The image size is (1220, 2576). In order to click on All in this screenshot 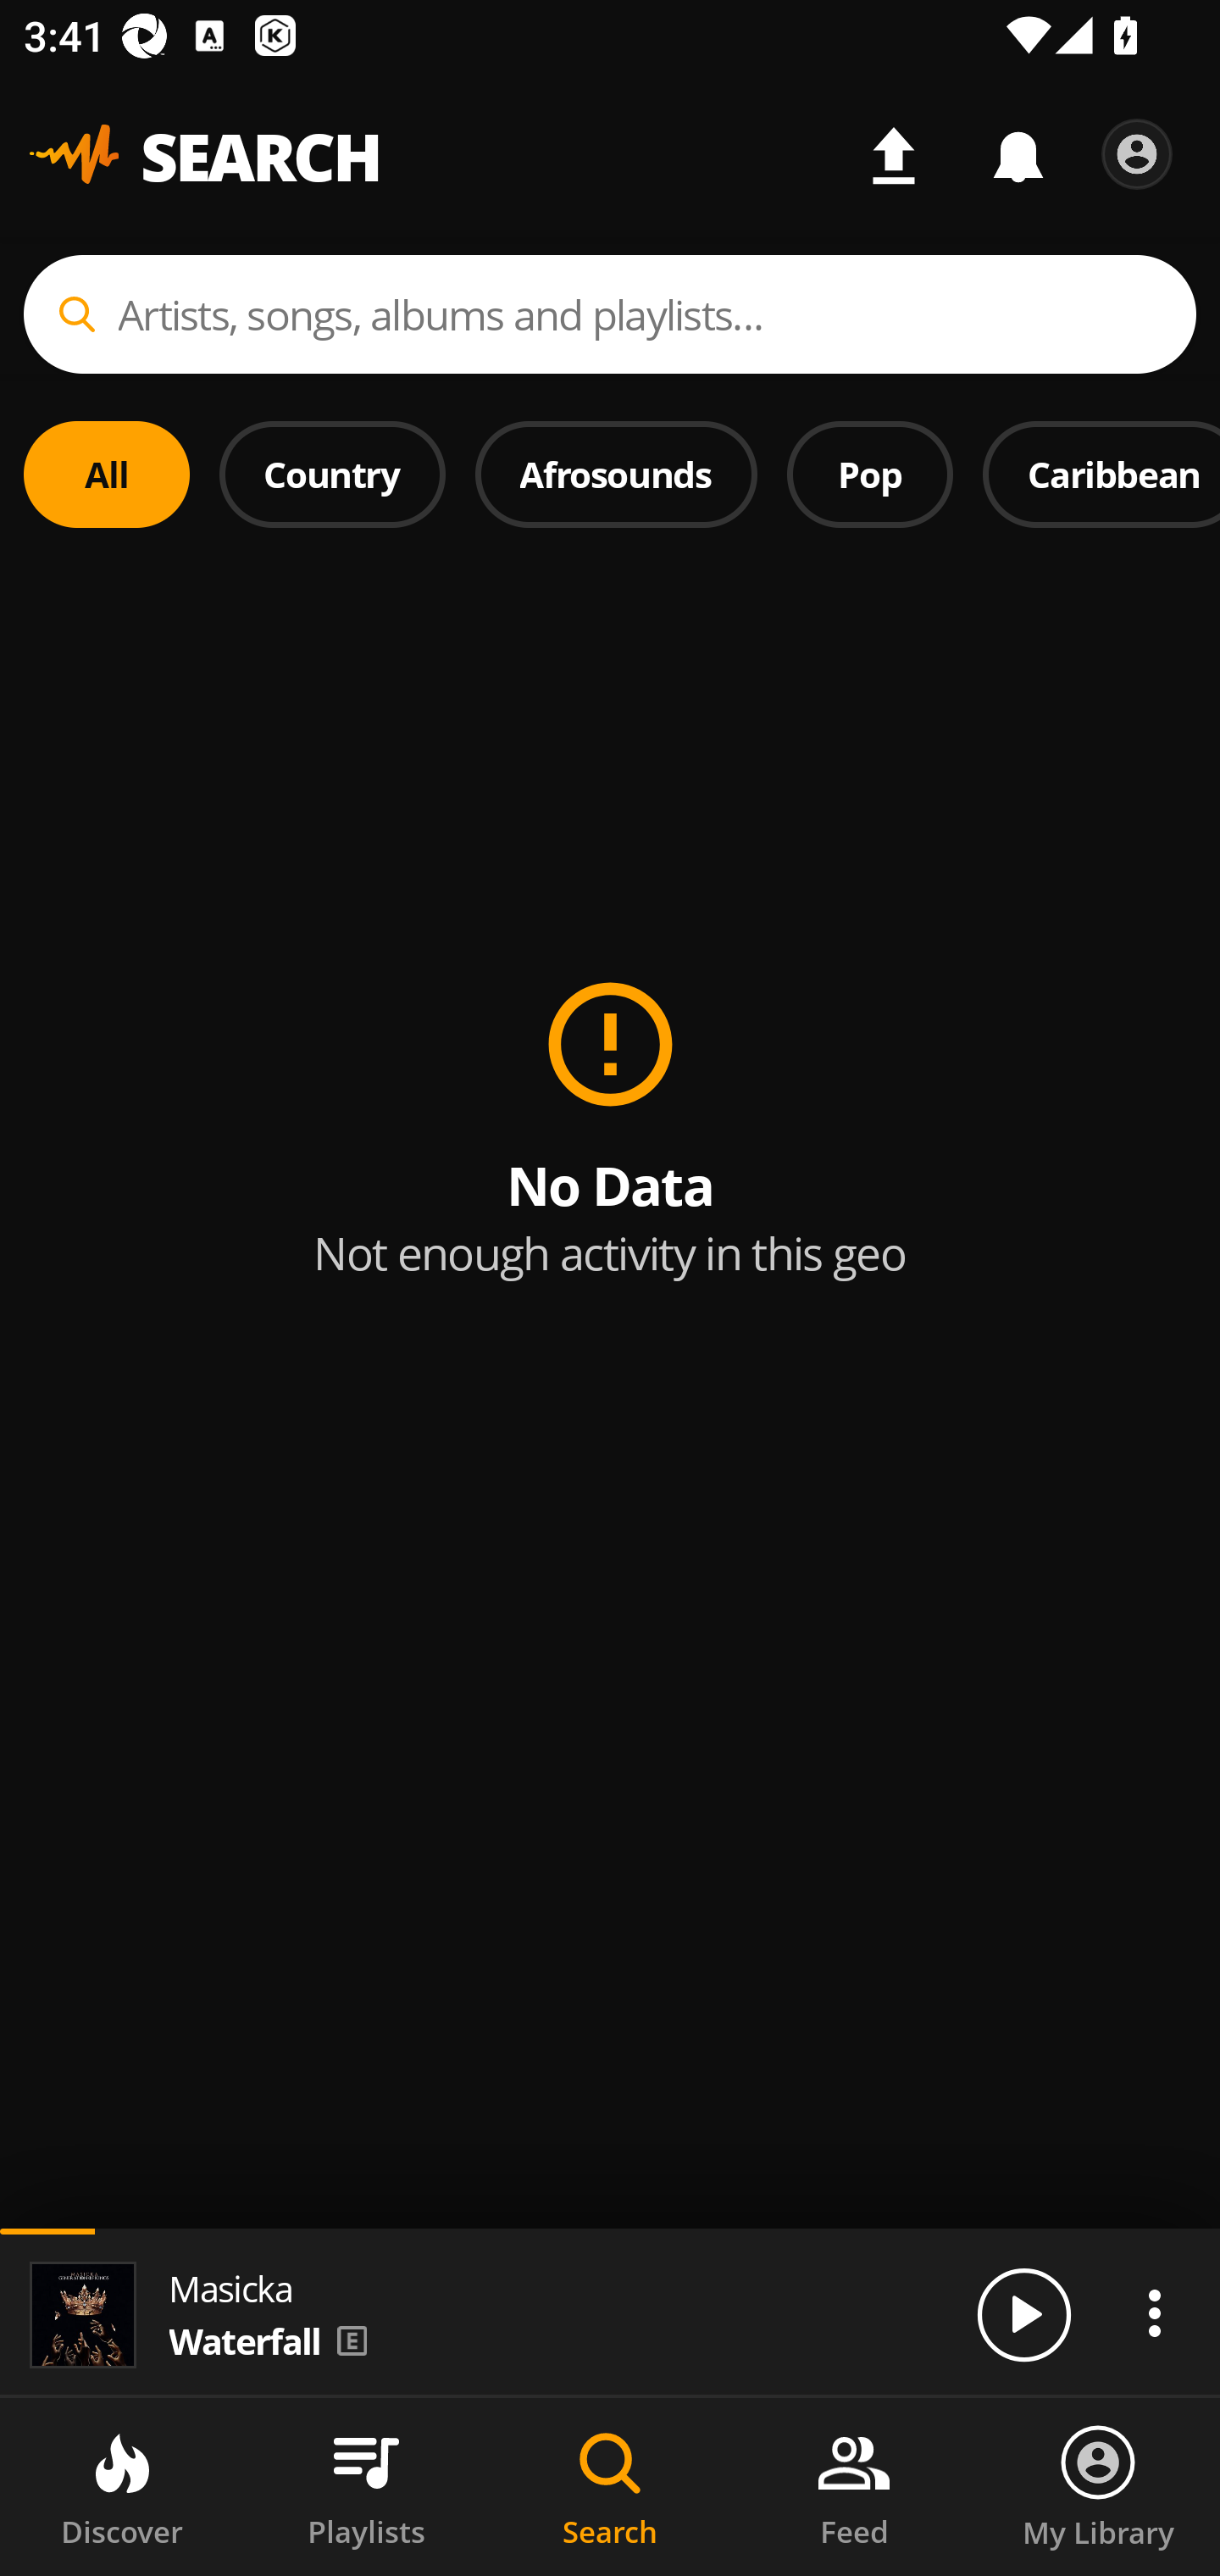, I will do `click(107, 474)`.